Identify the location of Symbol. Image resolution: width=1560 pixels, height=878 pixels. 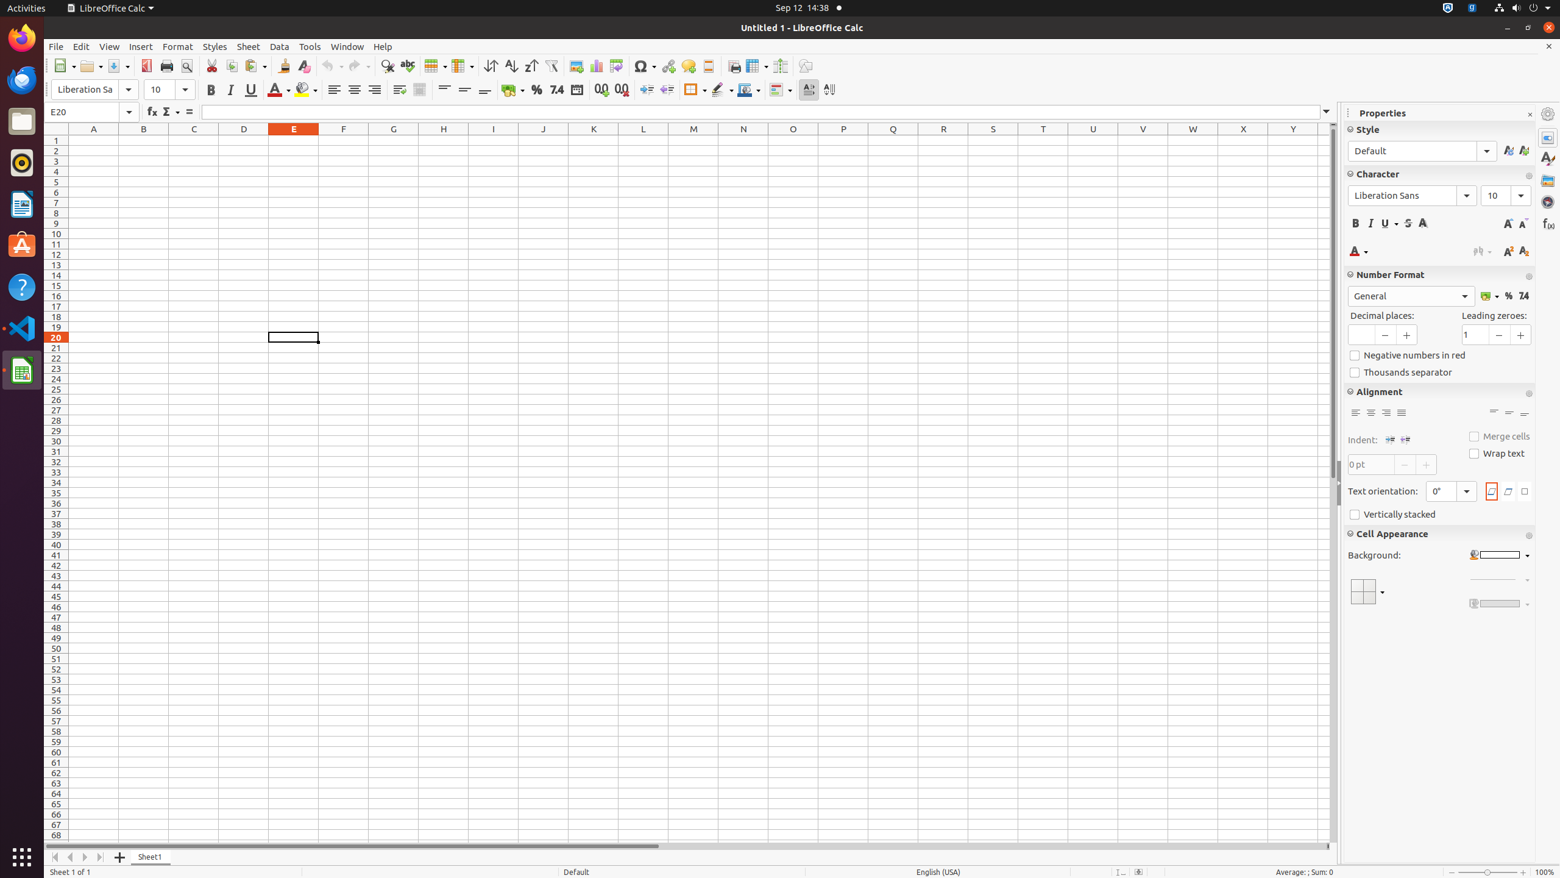
(645, 66).